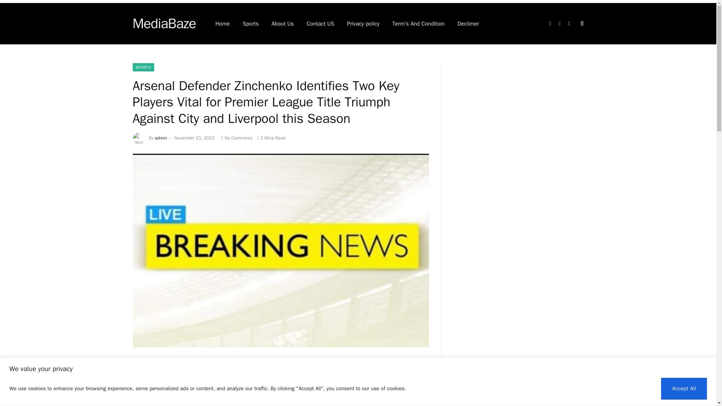  I want to click on No Comments, so click(236, 138).